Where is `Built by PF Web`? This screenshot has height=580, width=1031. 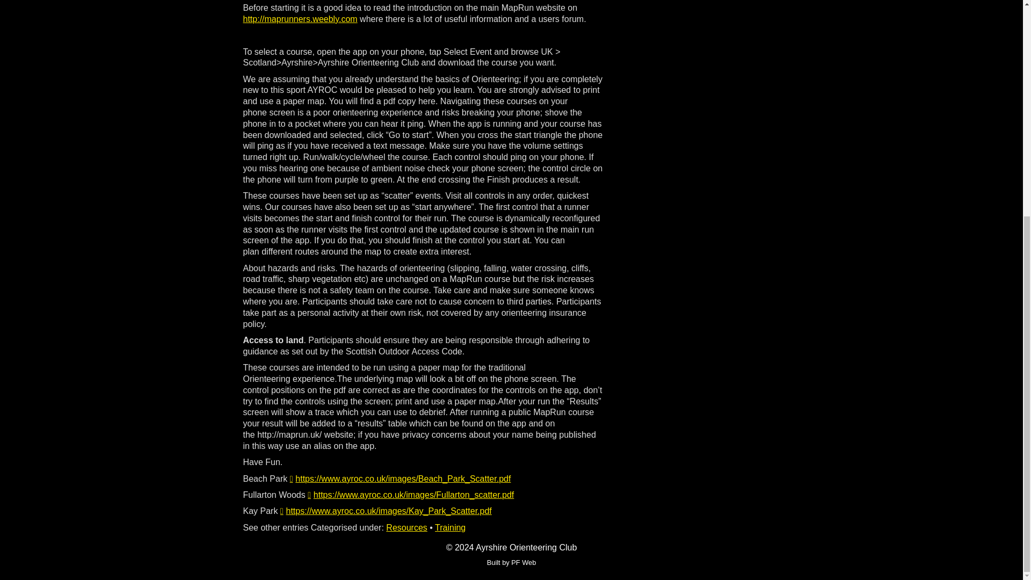
Built by PF Web is located at coordinates (511, 563).